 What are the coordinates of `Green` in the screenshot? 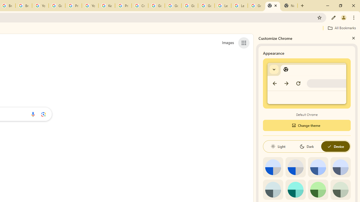 It's located at (318, 190).